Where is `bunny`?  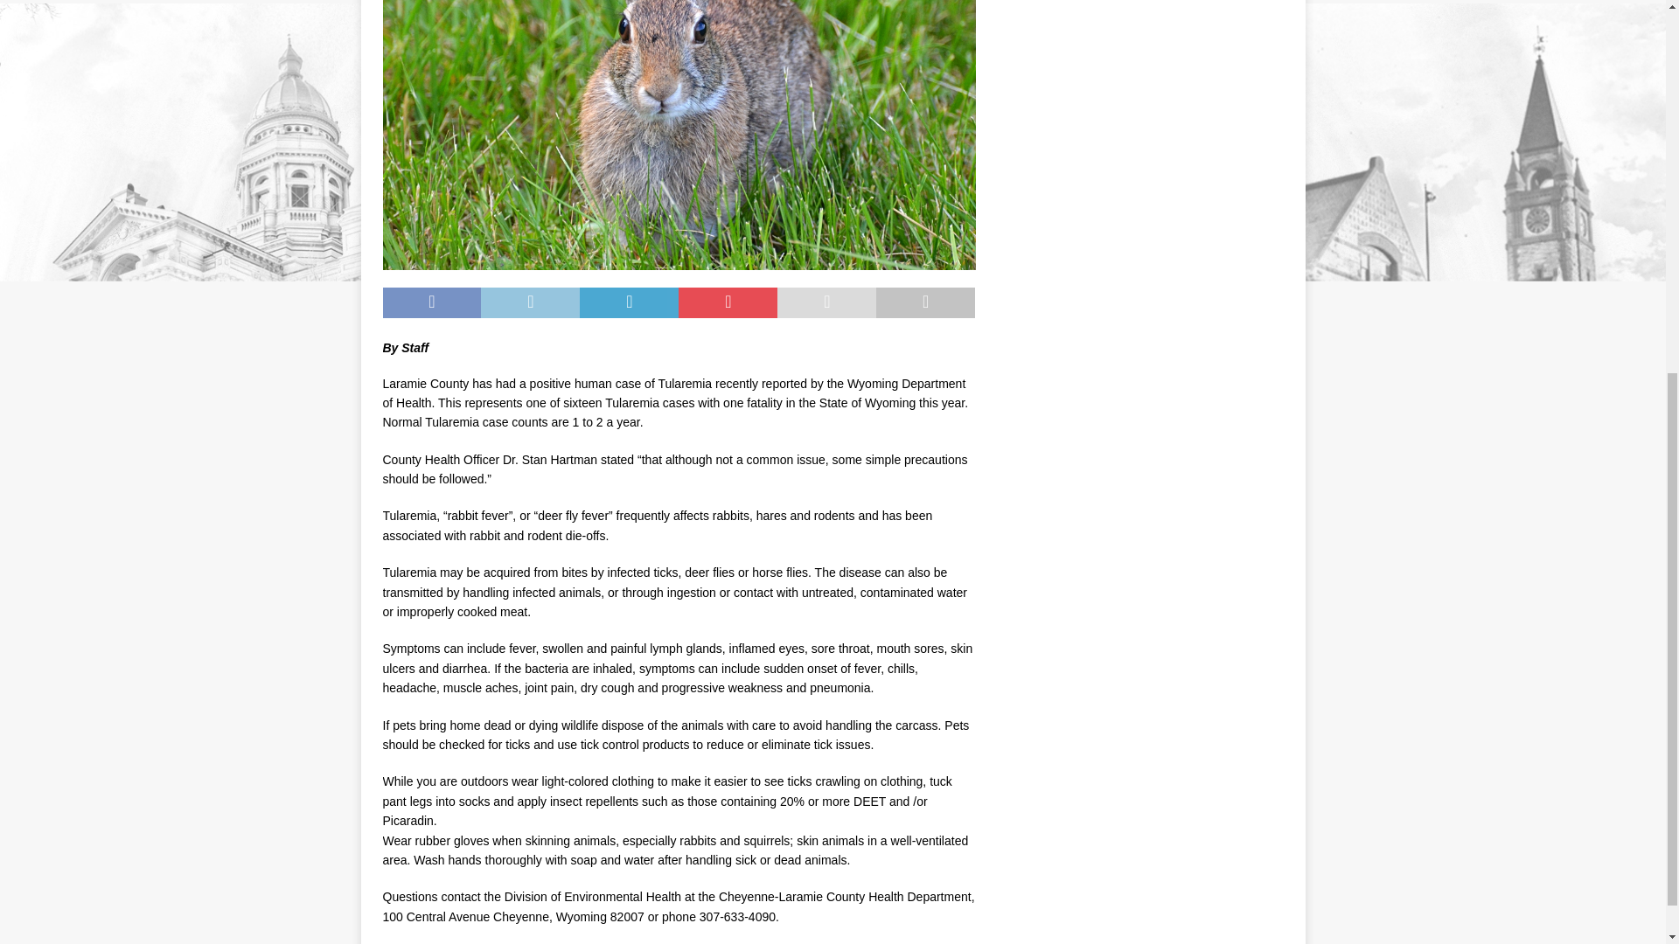
bunny is located at coordinates (679, 135).